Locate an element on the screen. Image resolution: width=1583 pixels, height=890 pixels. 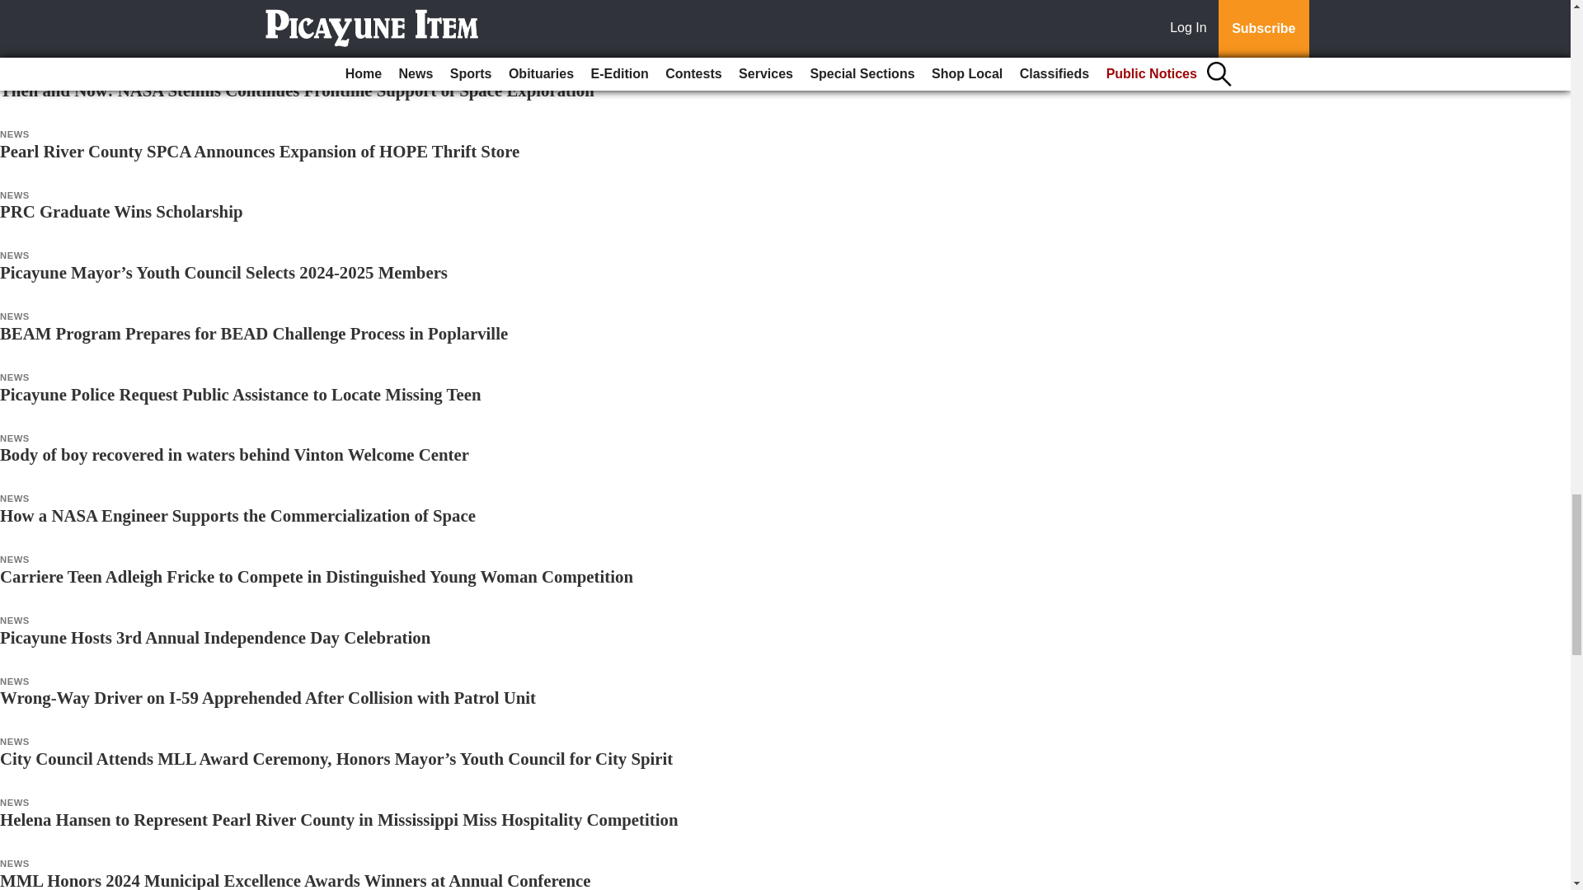
Body of boy recovered in waters behind Vinton Welcome Center is located at coordinates (234, 454).